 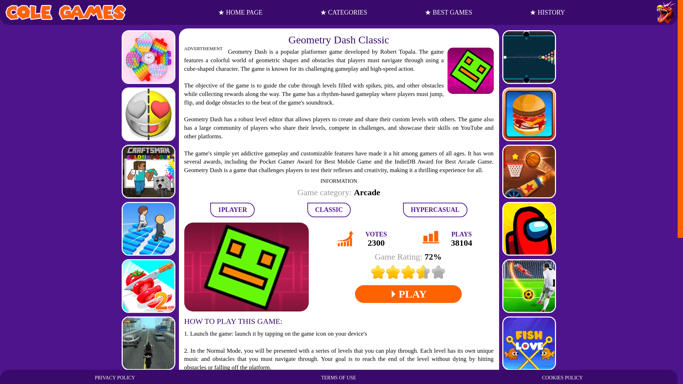 What do you see at coordinates (338, 378) in the screenshot?
I see `TERMS OF USE` at bounding box center [338, 378].